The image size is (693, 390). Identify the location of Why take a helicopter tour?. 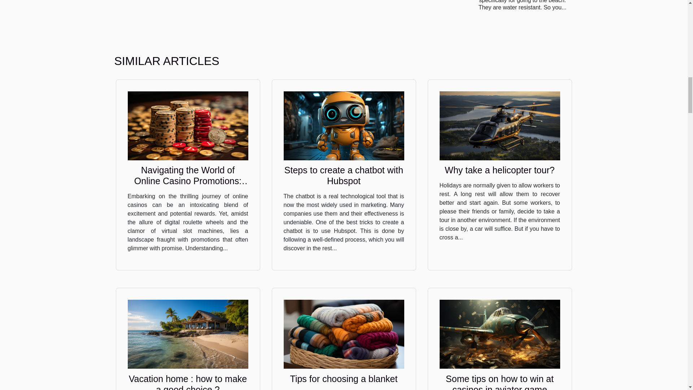
(500, 126).